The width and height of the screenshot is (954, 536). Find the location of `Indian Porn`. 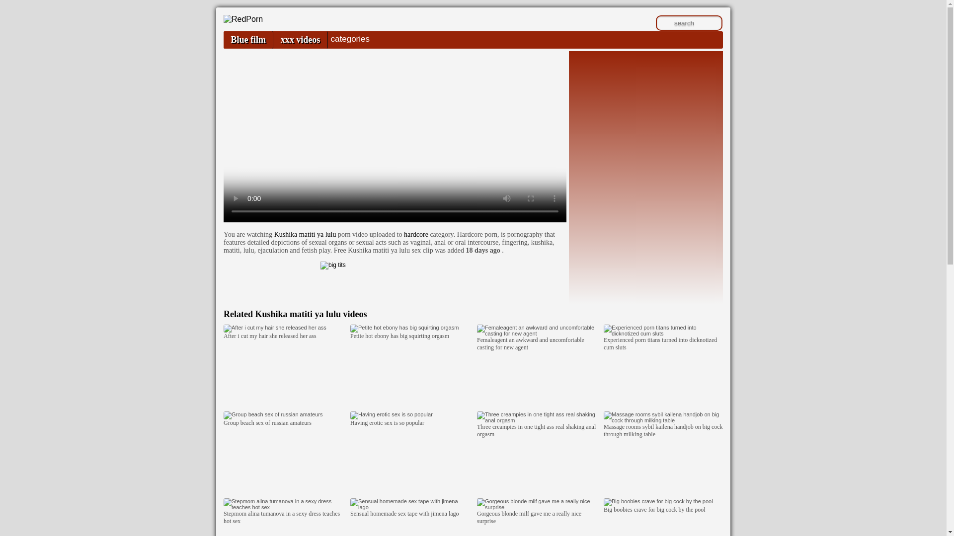

Indian Porn is located at coordinates (243, 19).